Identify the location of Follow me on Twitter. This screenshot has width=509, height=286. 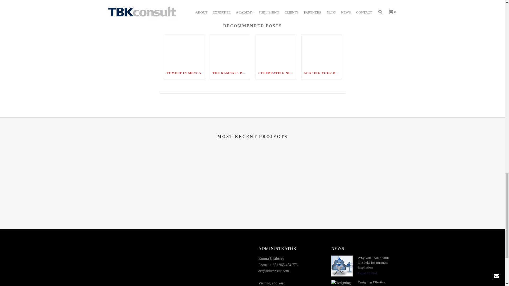
(163, 3).